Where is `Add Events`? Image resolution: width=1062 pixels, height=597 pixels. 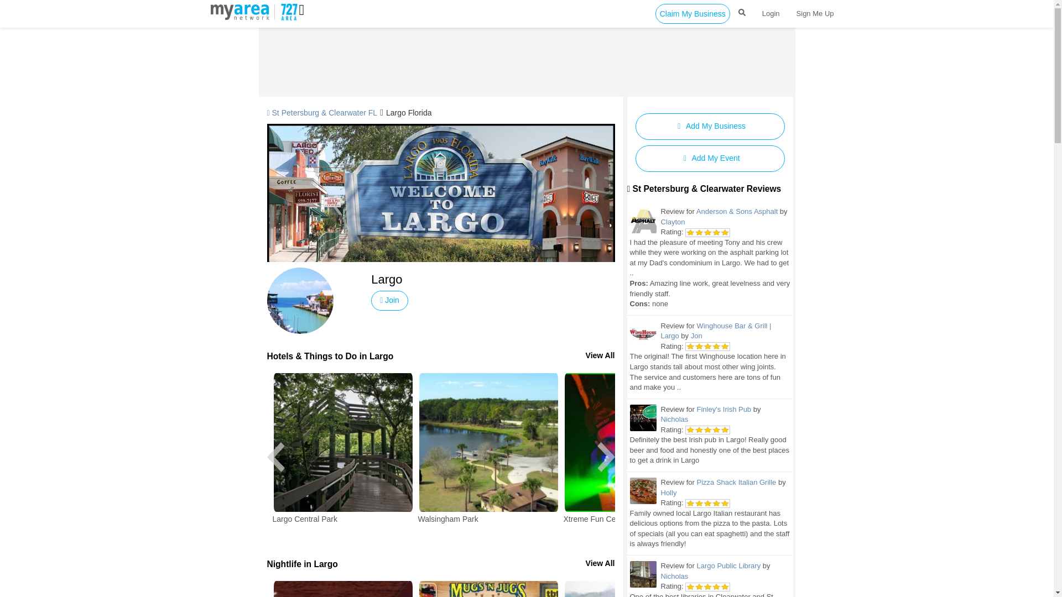
Add Events is located at coordinates (710, 159).